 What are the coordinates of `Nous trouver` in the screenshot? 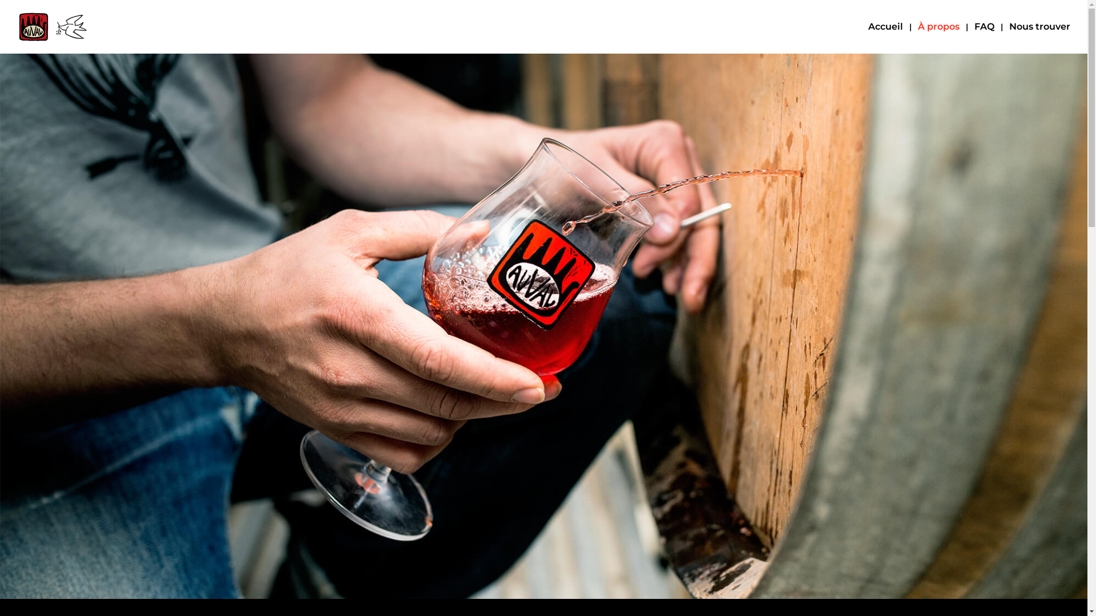 It's located at (1040, 38).